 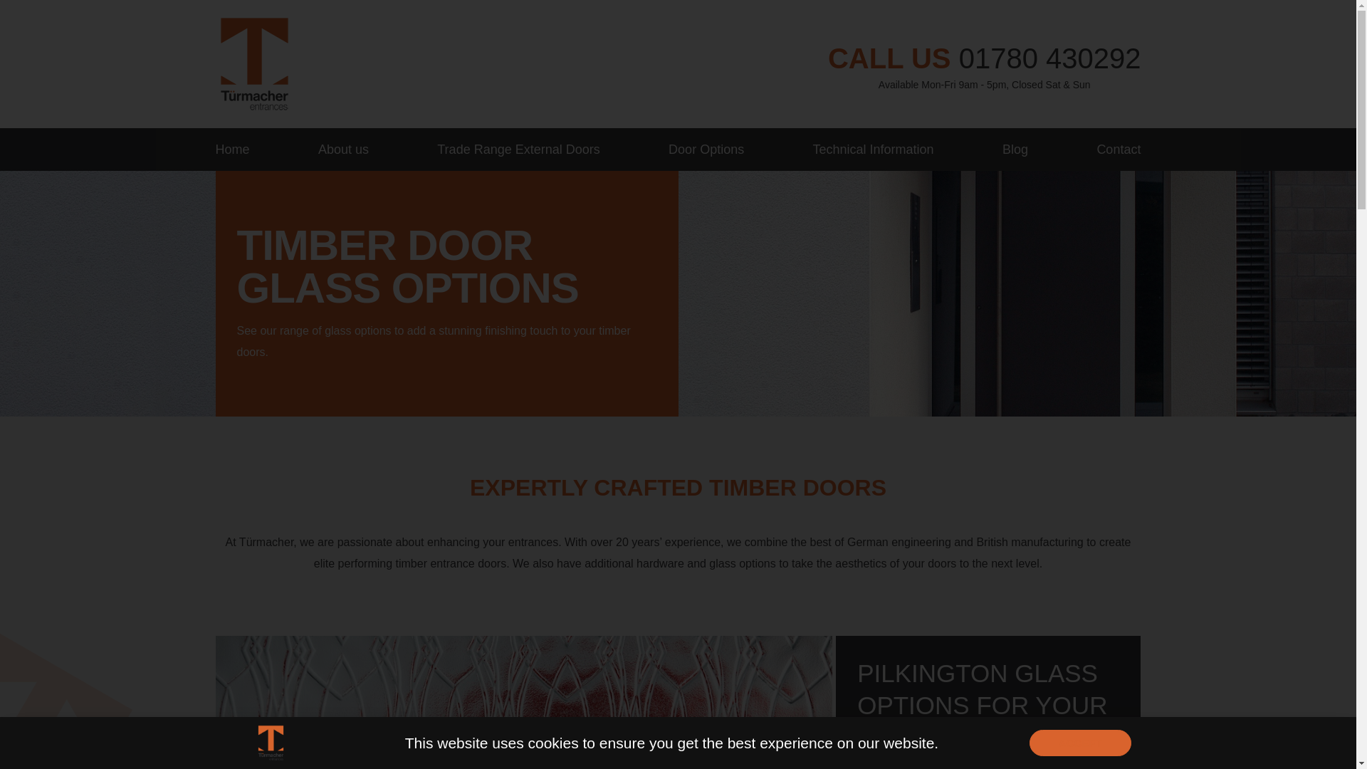 I want to click on Contact, so click(x=1109, y=150).